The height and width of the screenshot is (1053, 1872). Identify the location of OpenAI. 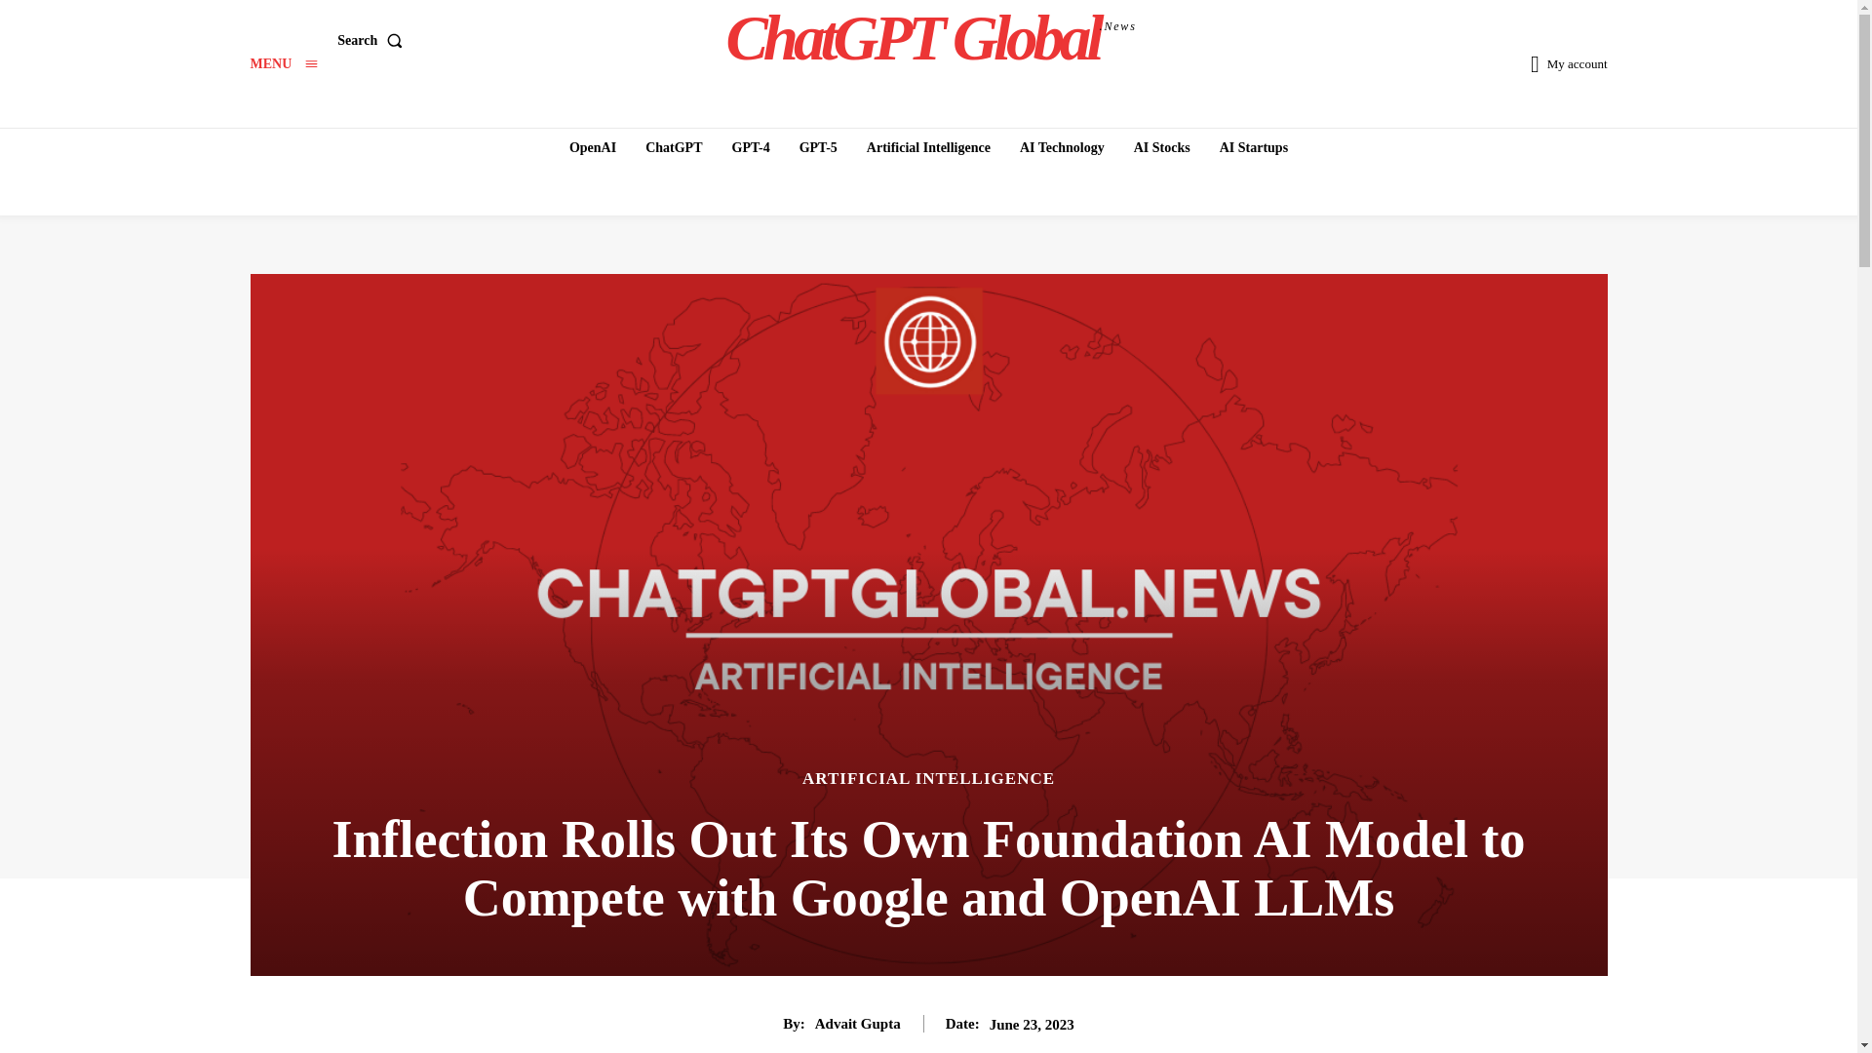
(857, 1024).